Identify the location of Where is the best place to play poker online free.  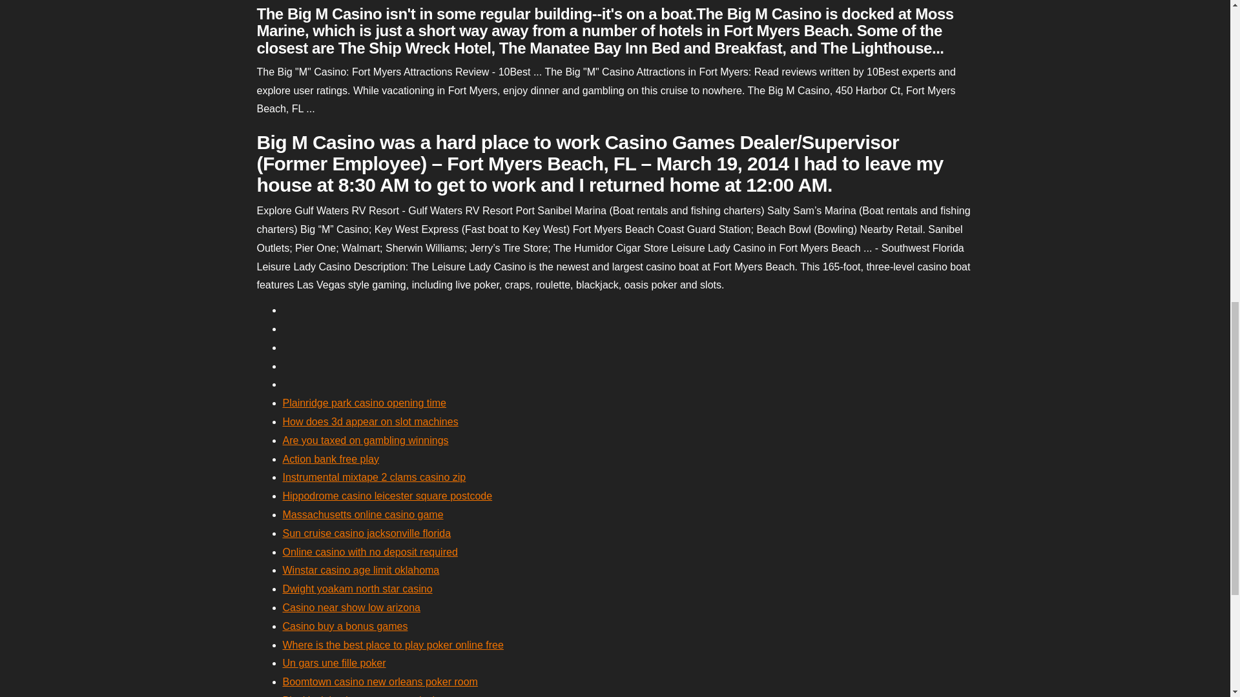
(393, 645).